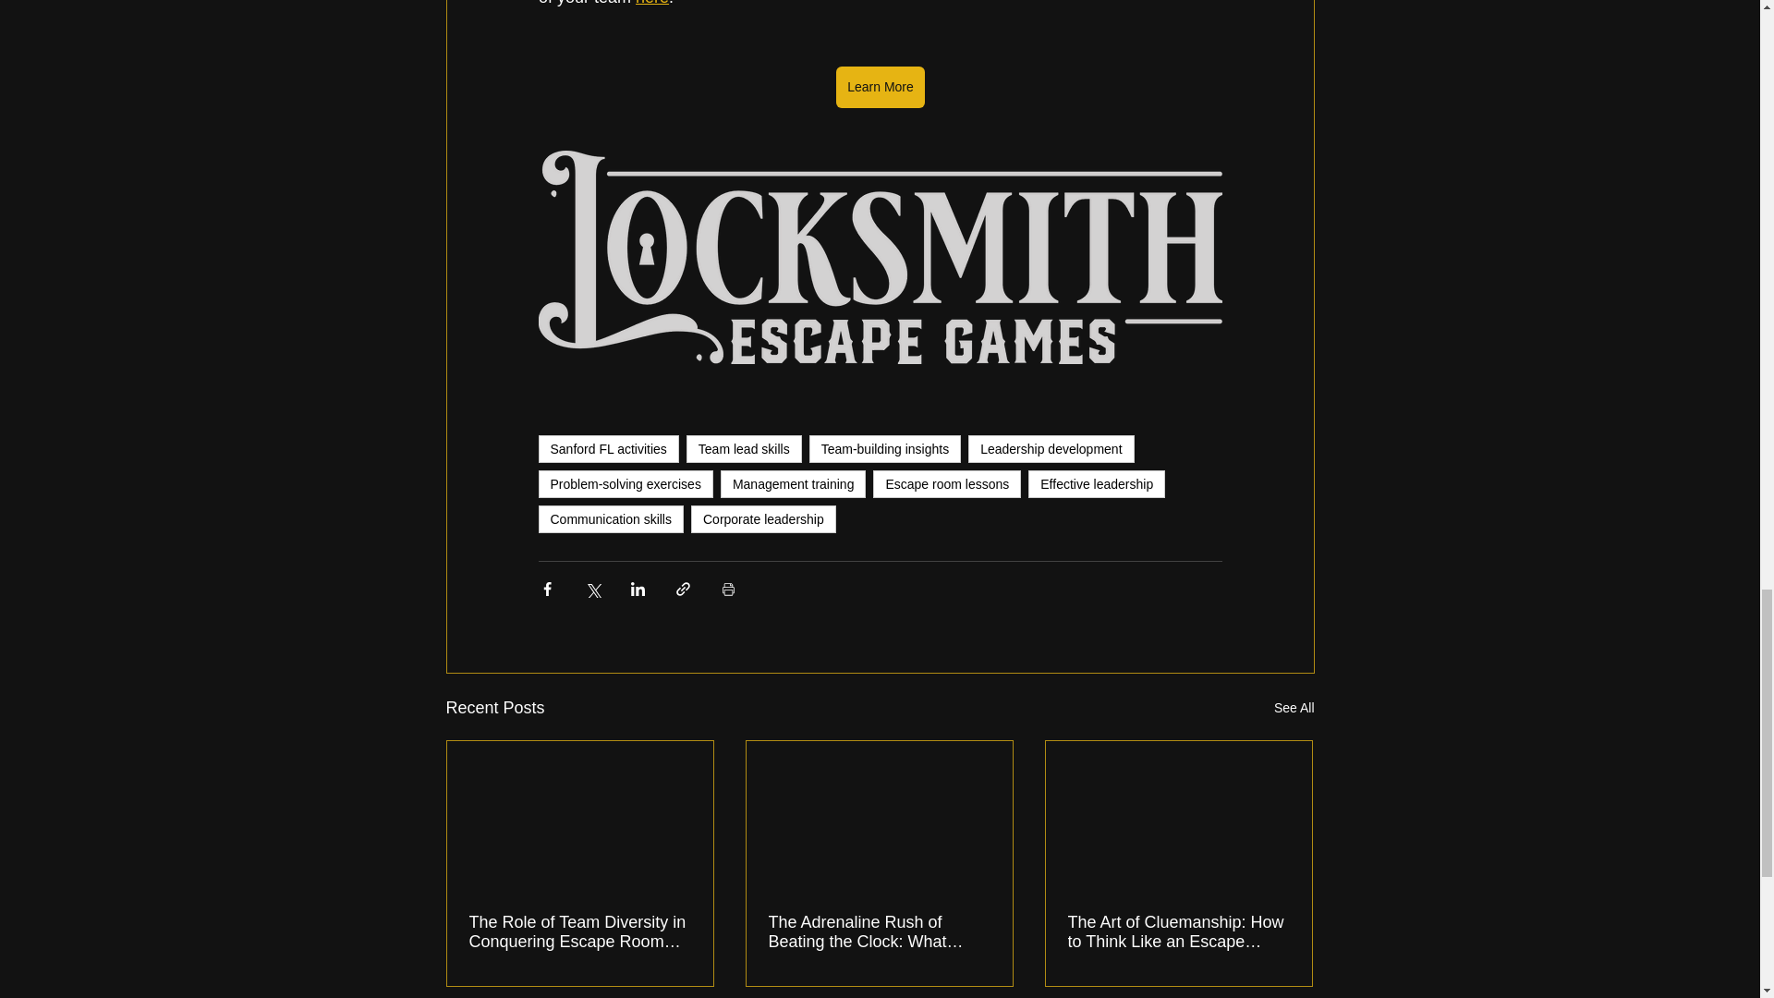 This screenshot has height=998, width=1774. I want to click on Learn More, so click(880, 87).